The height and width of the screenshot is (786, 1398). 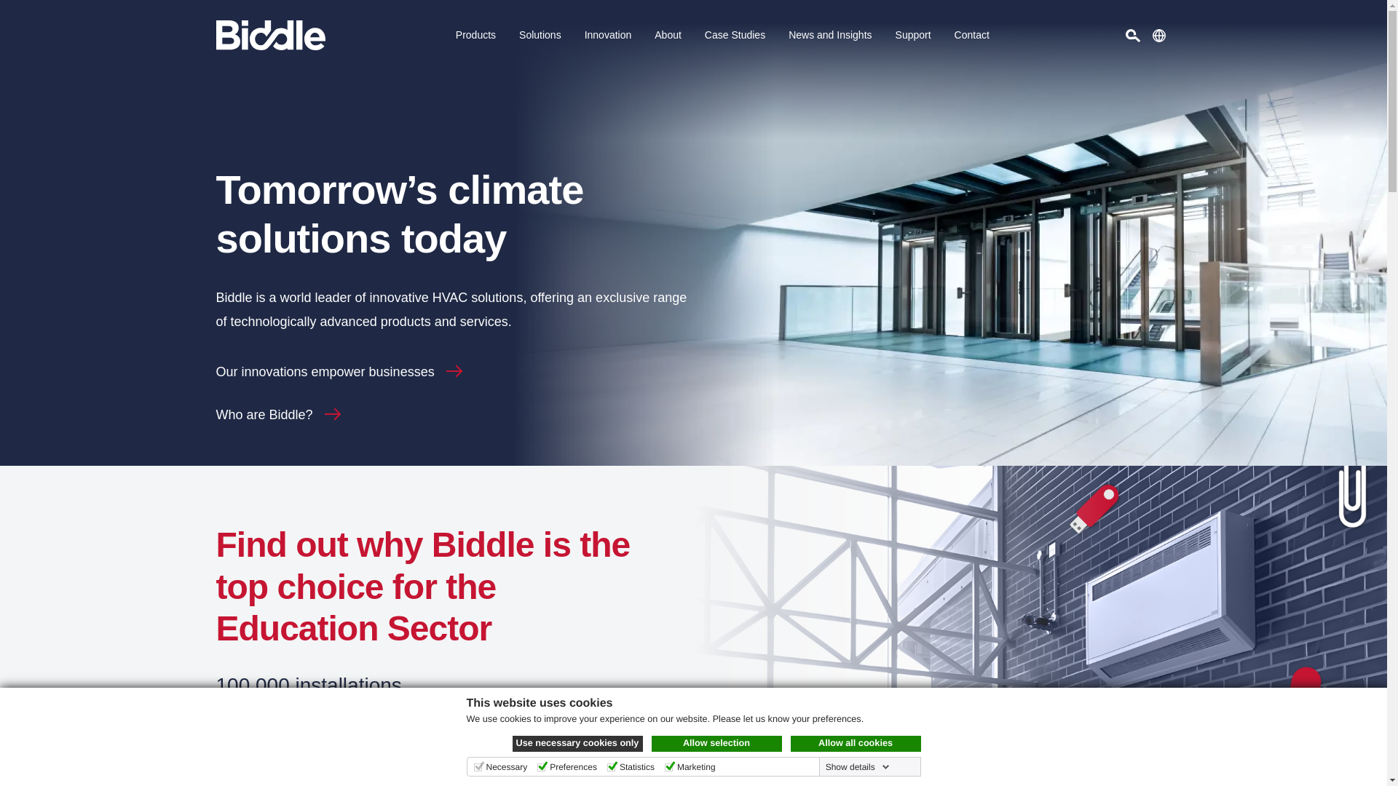 I want to click on Allow all cookies, so click(x=856, y=743).